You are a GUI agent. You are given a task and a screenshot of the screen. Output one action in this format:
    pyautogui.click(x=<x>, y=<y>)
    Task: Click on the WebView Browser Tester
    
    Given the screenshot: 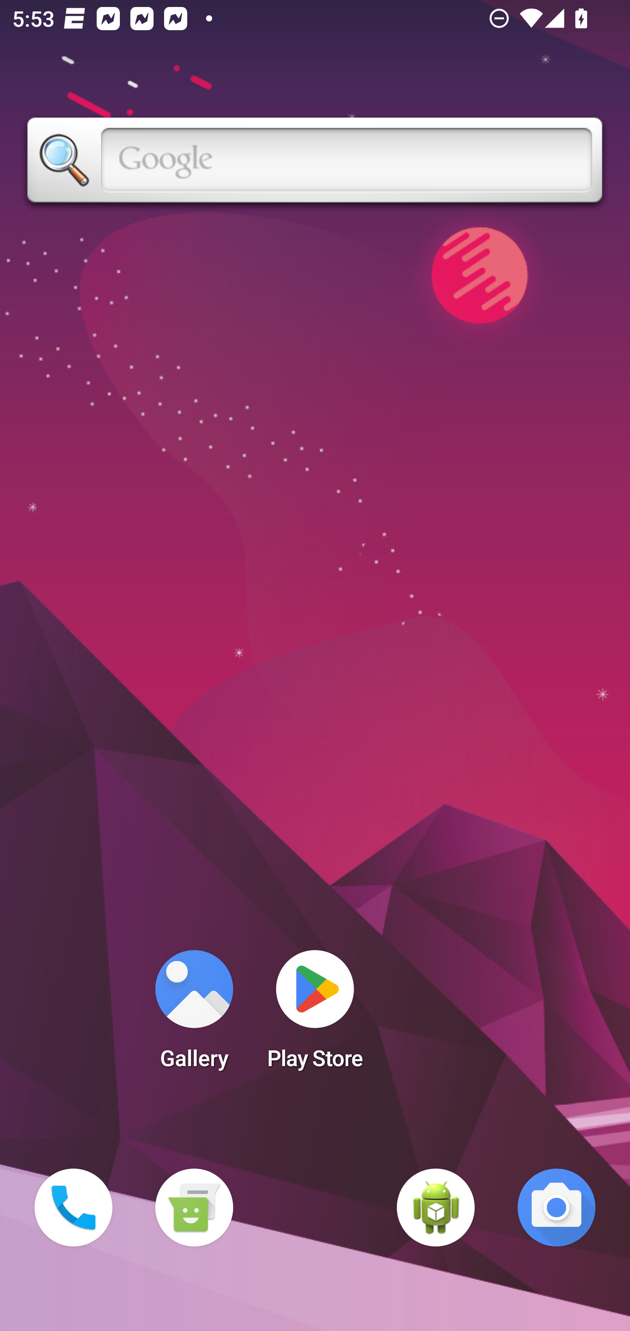 What is the action you would take?
    pyautogui.click(x=436, y=1208)
    